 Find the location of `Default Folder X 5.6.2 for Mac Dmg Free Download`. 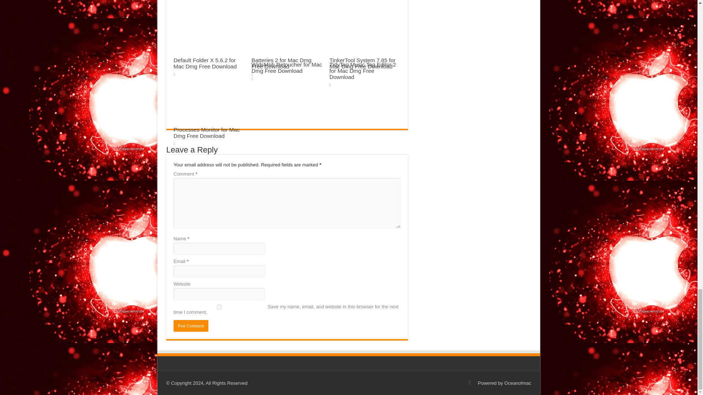

Default Folder X 5.6.2 for Mac Dmg Free Download is located at coordinates (205, 63).